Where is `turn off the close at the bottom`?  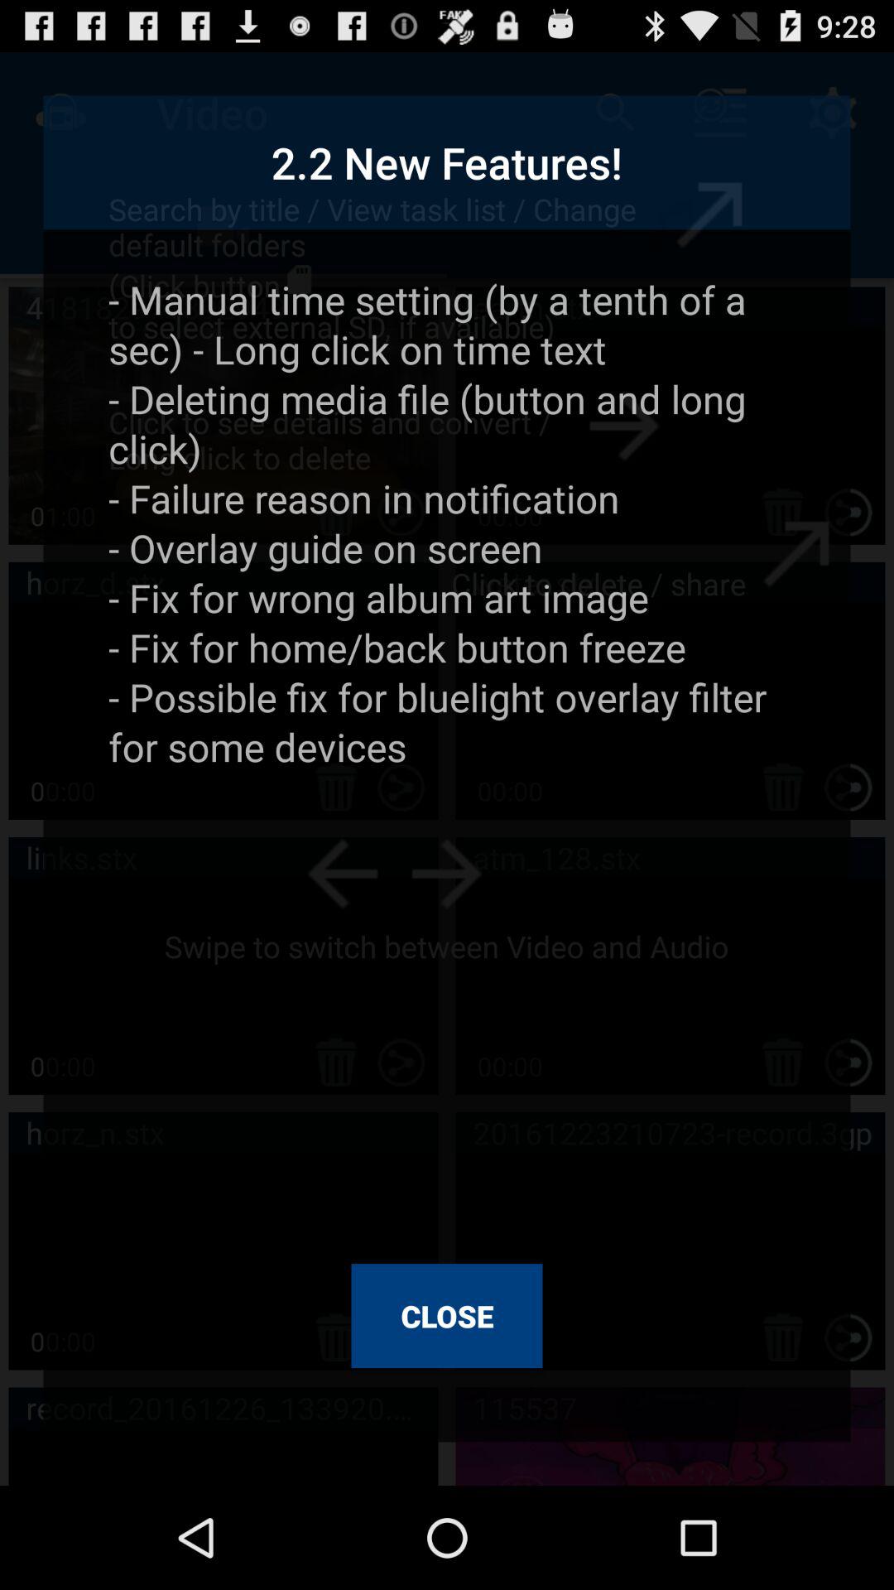 turn off the close at the bottom is located at coordinates (447, 1316).